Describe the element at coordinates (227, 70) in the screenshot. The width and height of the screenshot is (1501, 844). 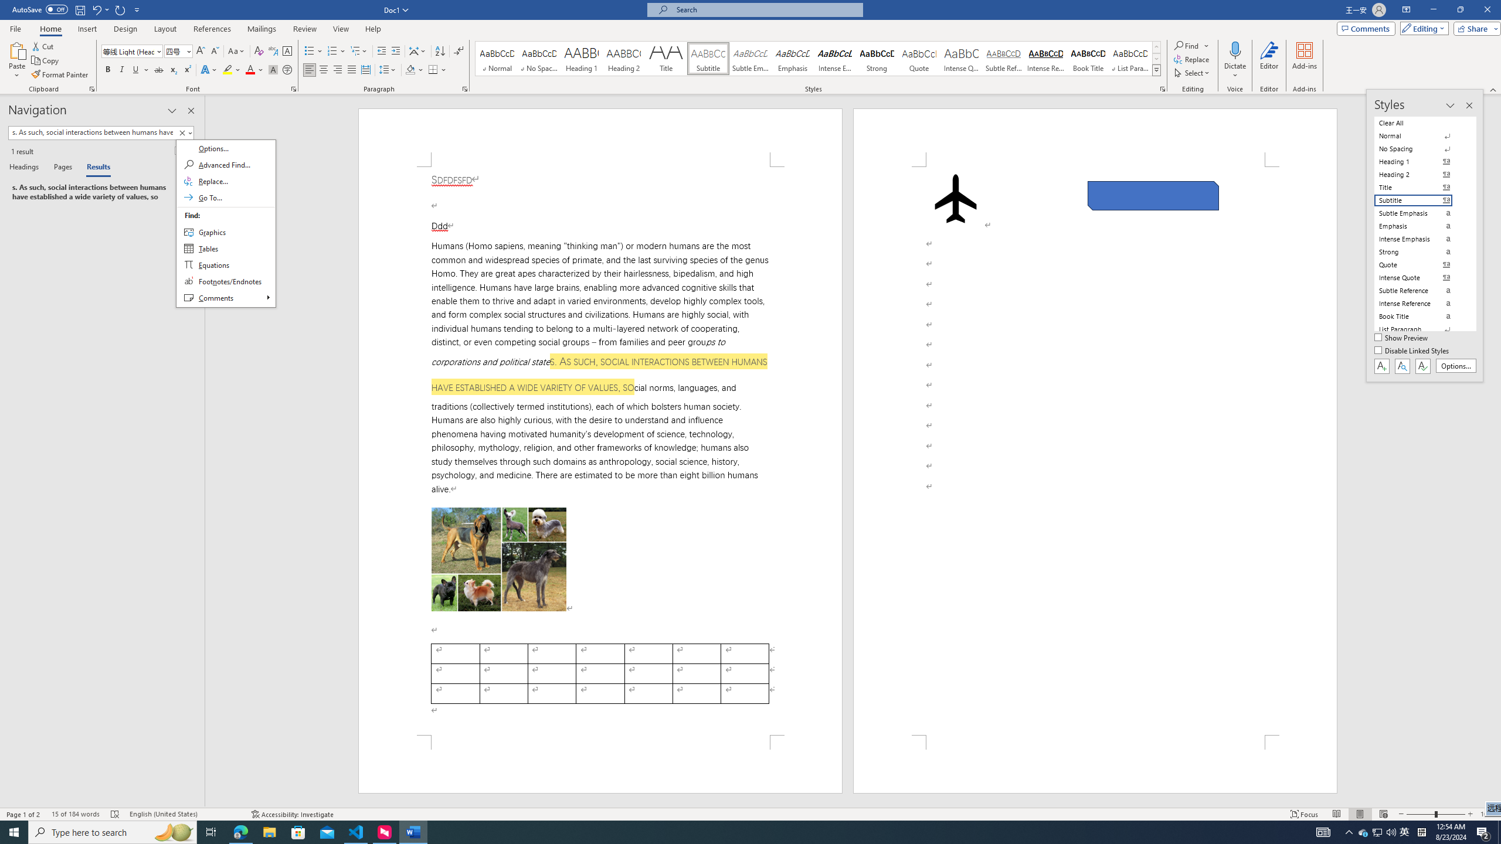
I see `Text Highlight Color Yellow` at that location.